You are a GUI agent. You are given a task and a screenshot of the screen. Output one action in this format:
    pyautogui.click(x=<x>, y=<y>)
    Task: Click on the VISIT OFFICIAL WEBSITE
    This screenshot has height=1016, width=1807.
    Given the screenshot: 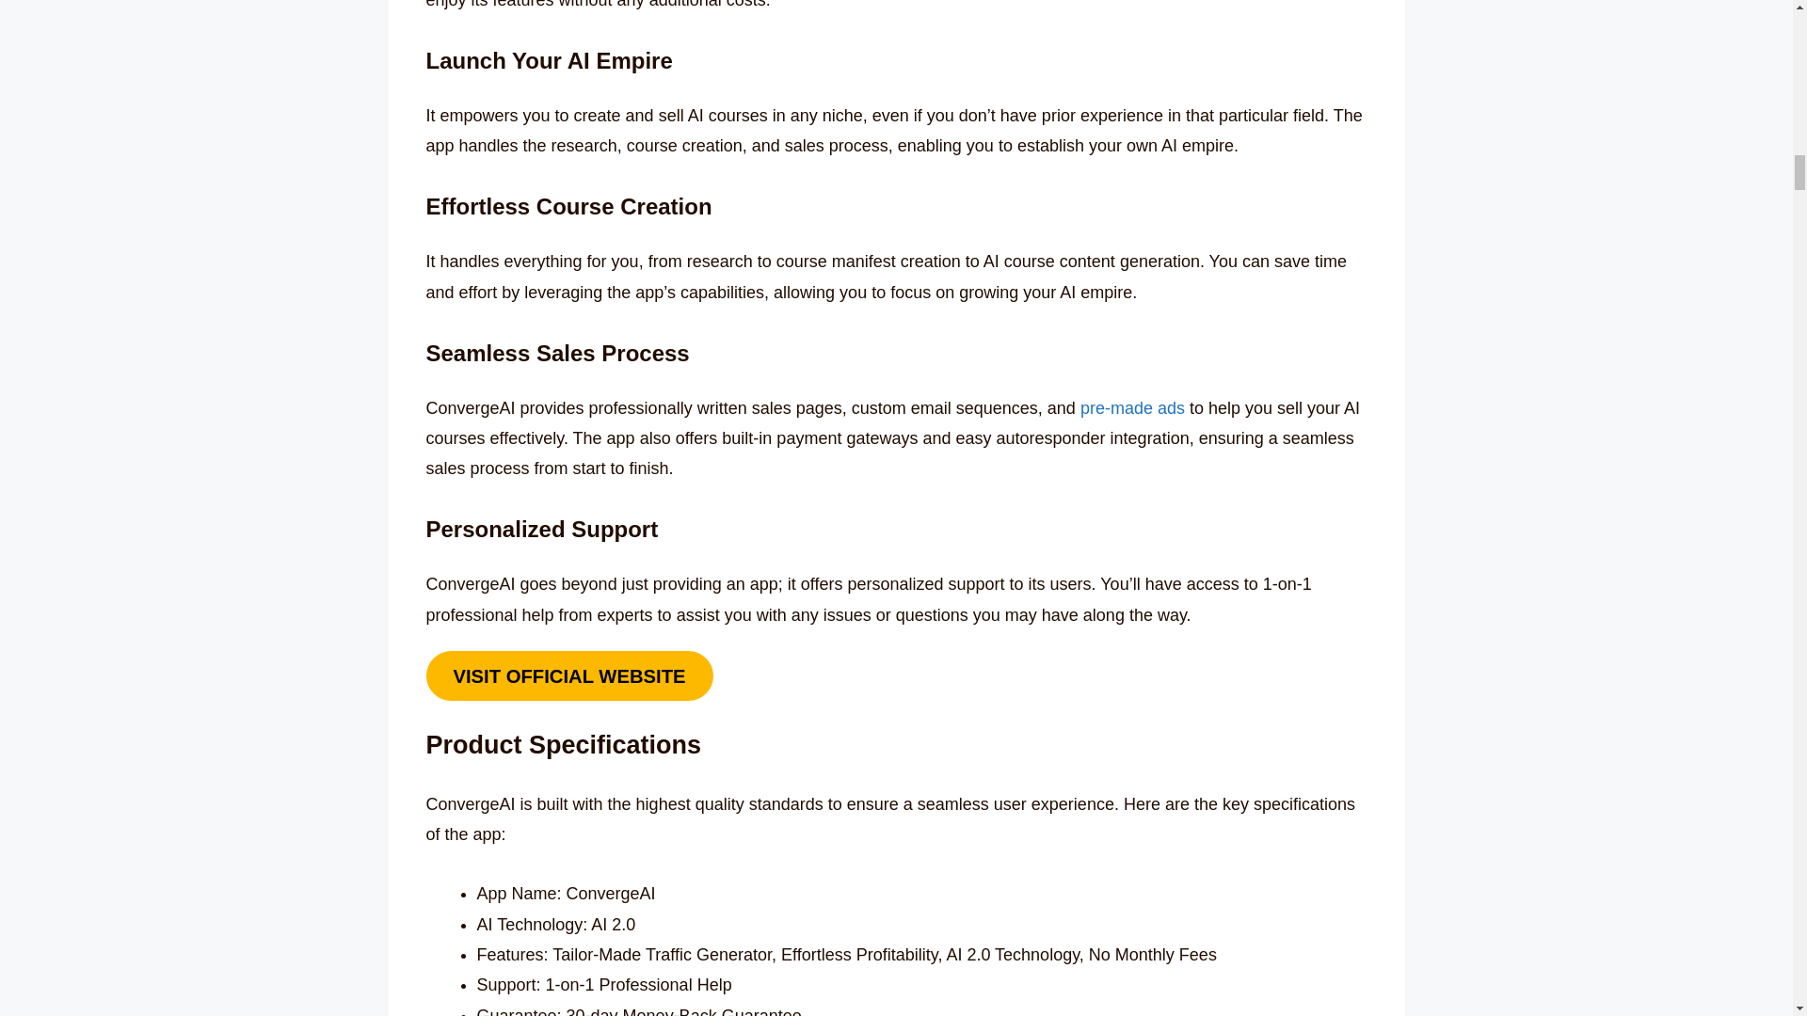 What is the action you would take?
    pyautogui.click(x=568, y=675)
    